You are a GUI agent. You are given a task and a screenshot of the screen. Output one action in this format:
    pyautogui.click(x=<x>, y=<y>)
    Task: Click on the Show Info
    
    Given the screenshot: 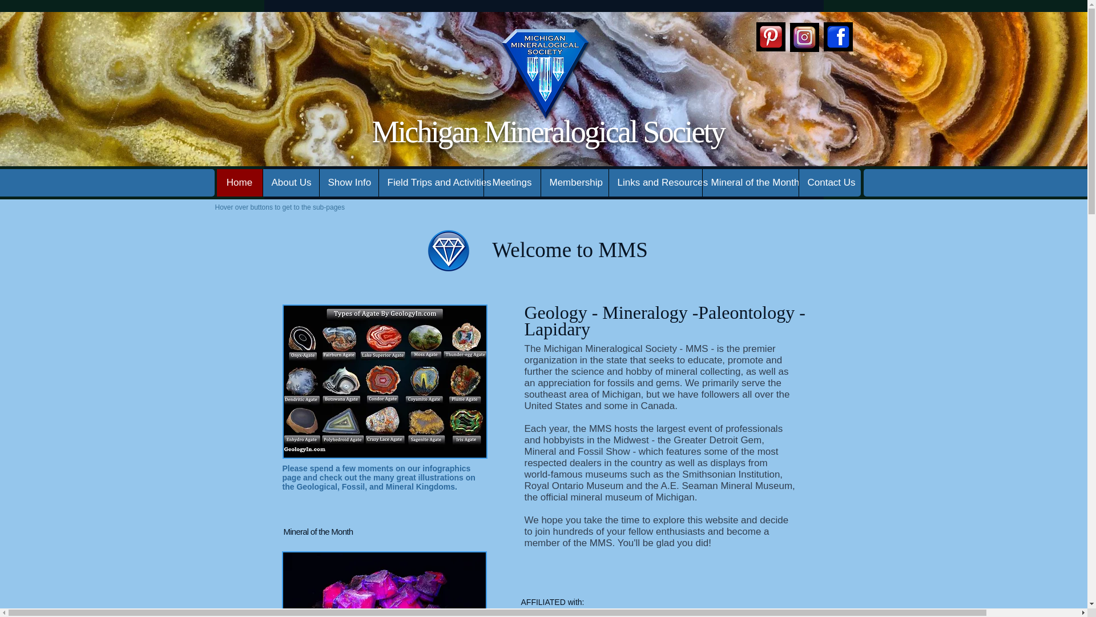 What is the action you would take?
    pyautogui.click(x=348, y=183)
    